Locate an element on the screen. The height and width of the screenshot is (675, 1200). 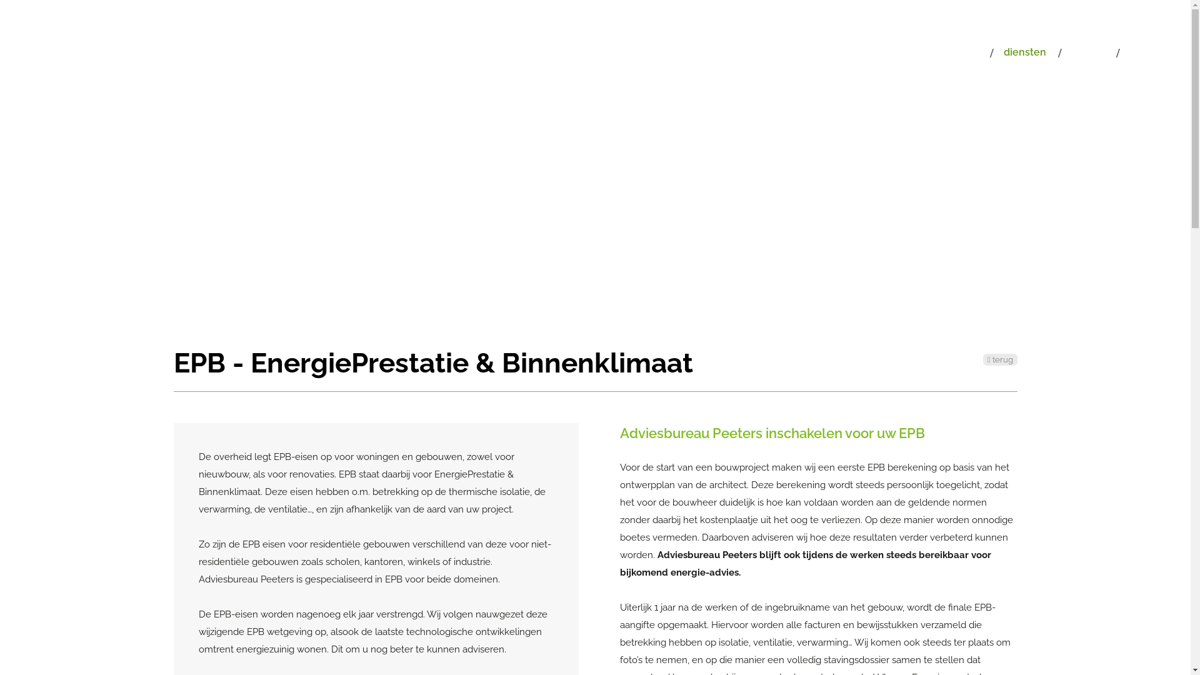
offerte is located at coordinates (1085, 52).